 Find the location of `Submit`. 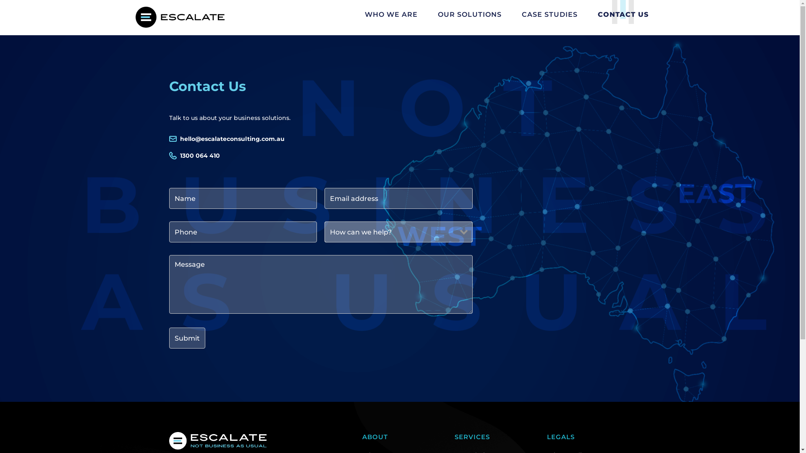

Submit is located at coordinates (187, 338).